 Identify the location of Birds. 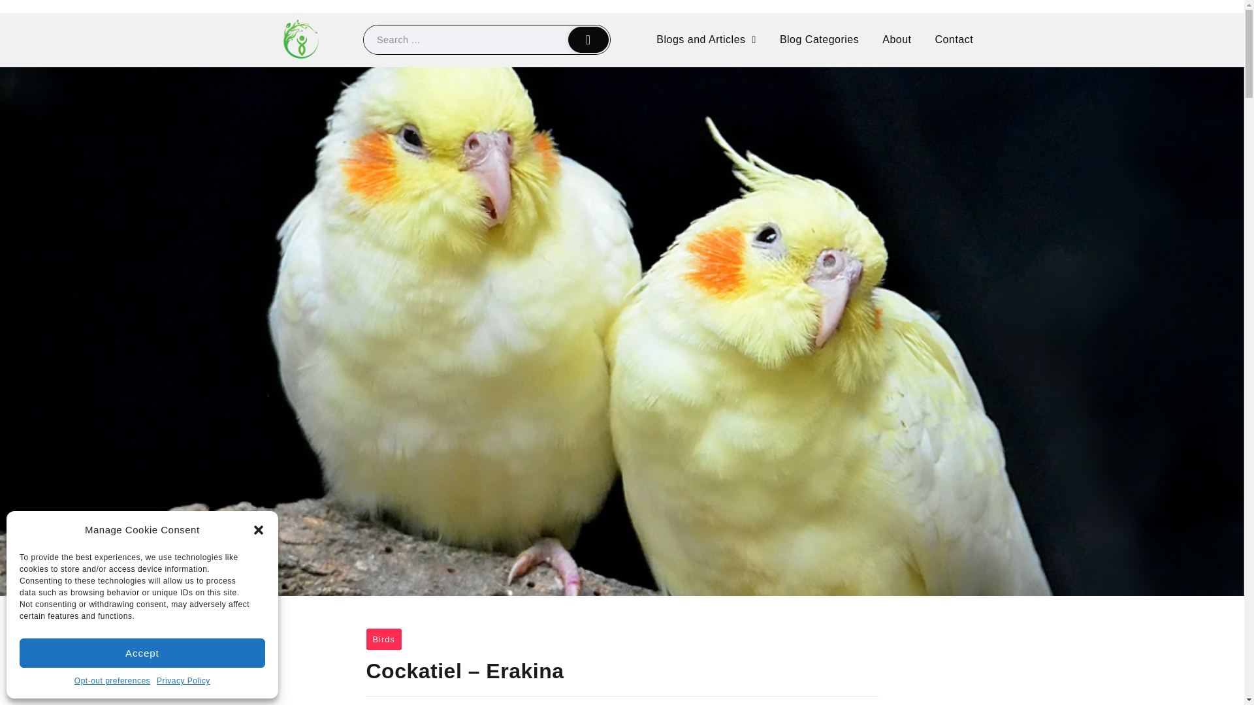
(383, 639).